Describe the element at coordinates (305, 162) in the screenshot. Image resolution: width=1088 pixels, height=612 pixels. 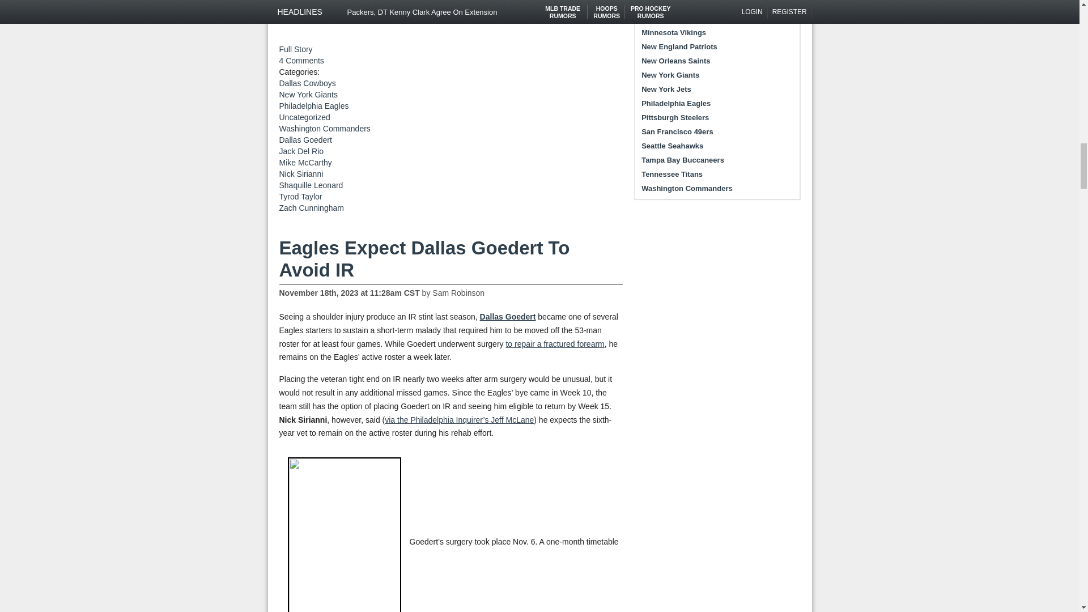
I see `View all posts in Mike McCarthy` at that location.